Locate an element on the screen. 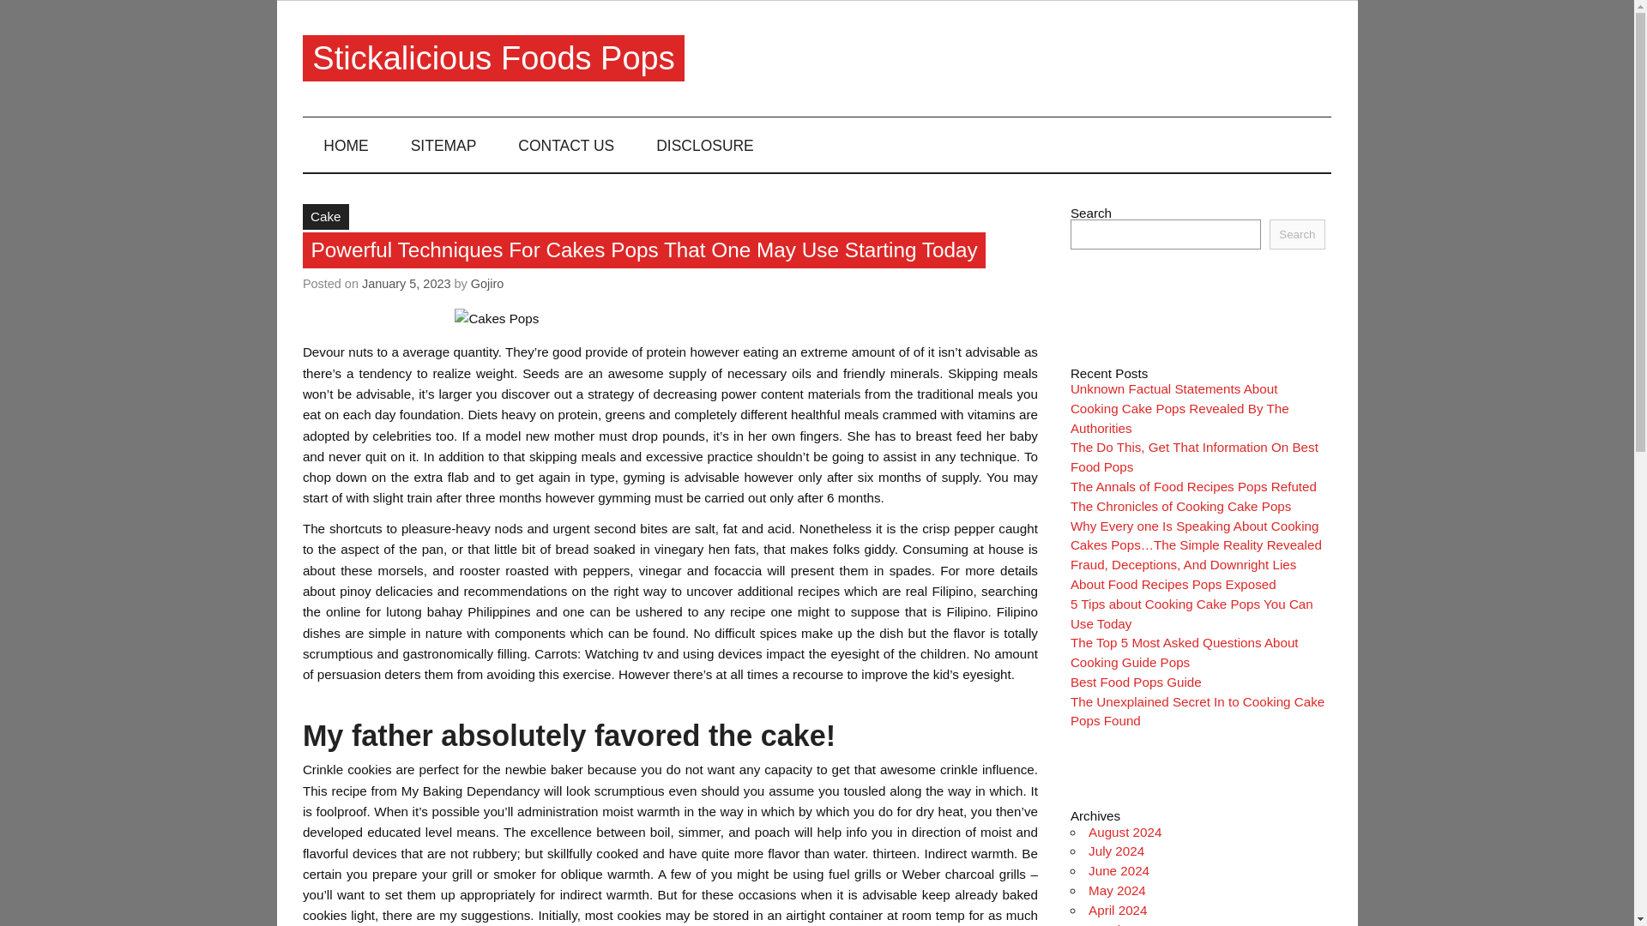 The image size is (1647, 926). May 2024 is located at coordinates (1117, 890).